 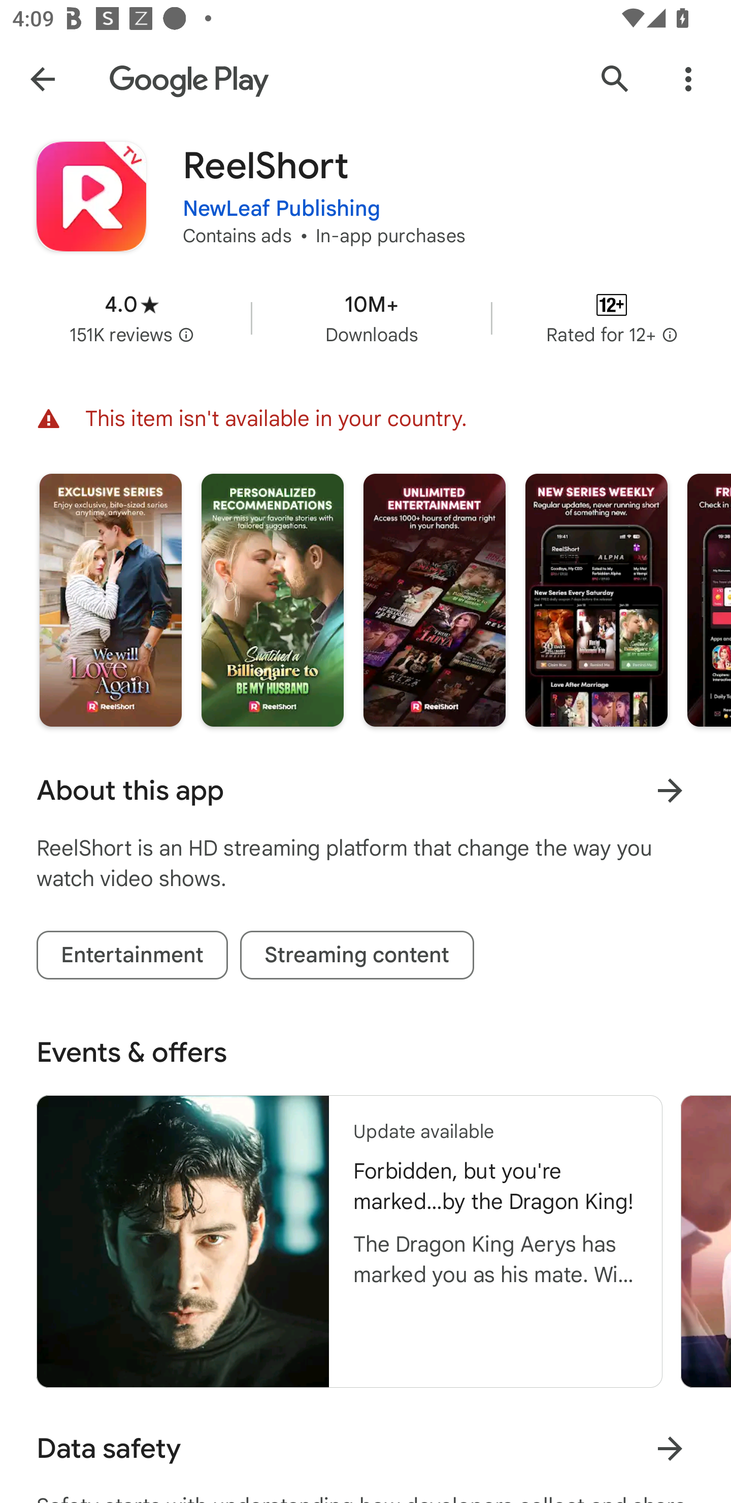 What do you see at coordinates (132, 955) in the screenshot?
I see `Entertainment tag` at bounding box center [132, 955].